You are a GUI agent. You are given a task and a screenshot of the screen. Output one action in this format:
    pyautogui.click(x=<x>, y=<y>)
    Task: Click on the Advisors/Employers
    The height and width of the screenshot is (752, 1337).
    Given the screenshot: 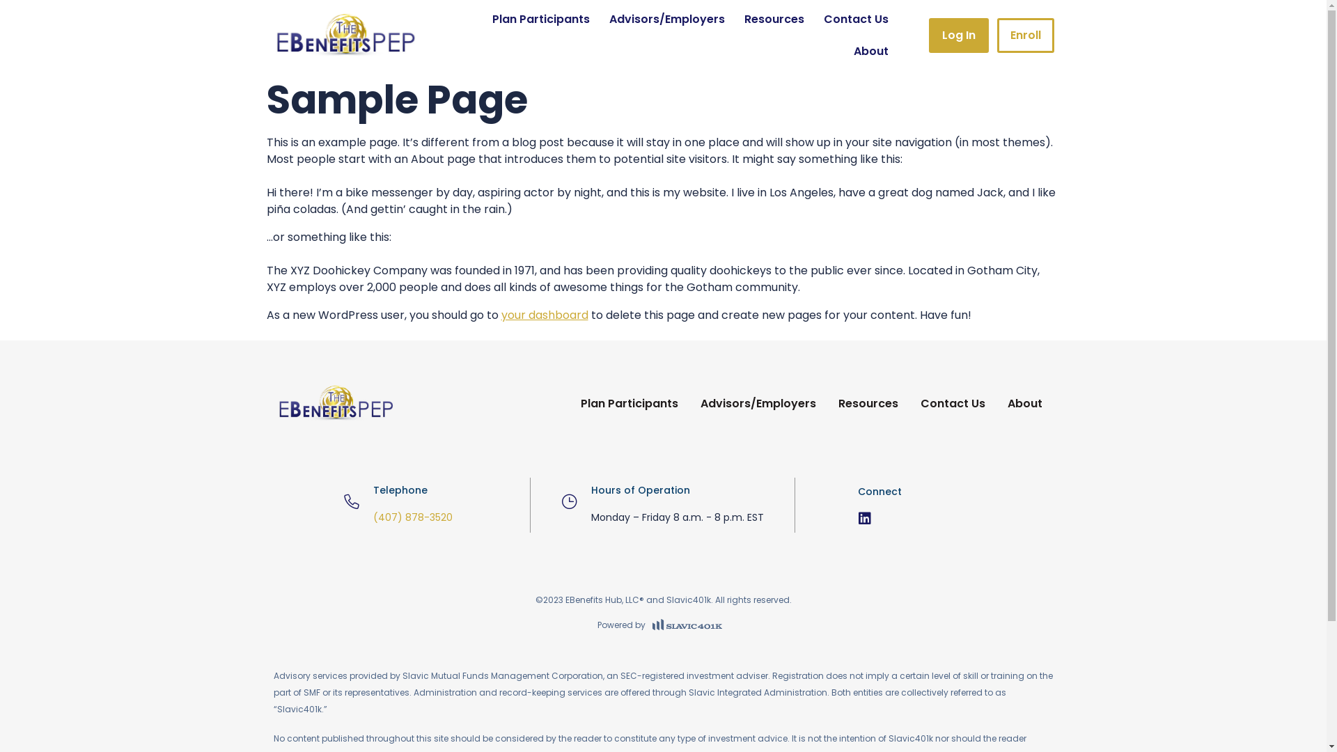 What is the action you would take?
    pyautogui.click(x=758, y=404)
    